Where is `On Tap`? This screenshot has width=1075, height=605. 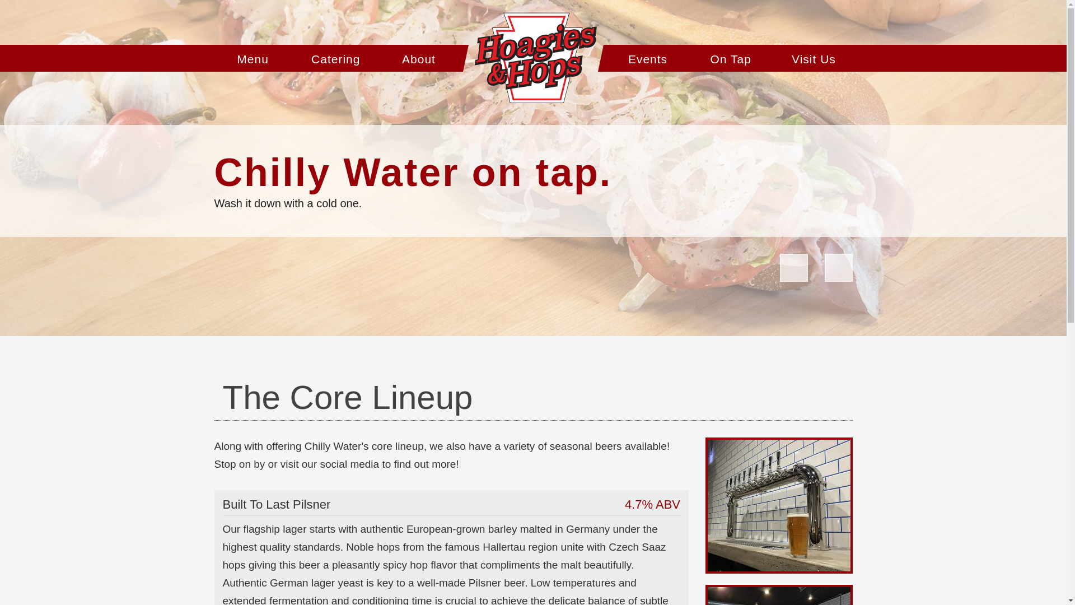
On Tap is located at coordinates (728, 58).